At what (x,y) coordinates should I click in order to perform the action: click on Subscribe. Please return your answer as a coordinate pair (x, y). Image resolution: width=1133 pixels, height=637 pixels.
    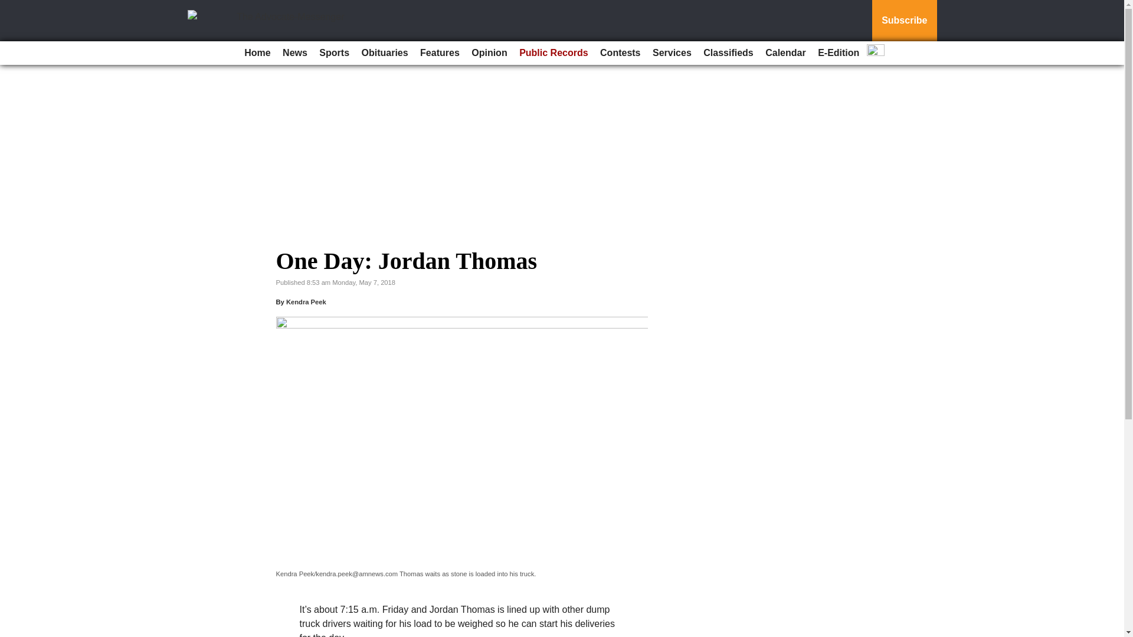
    Looking at the image, I should click on (904, 21).